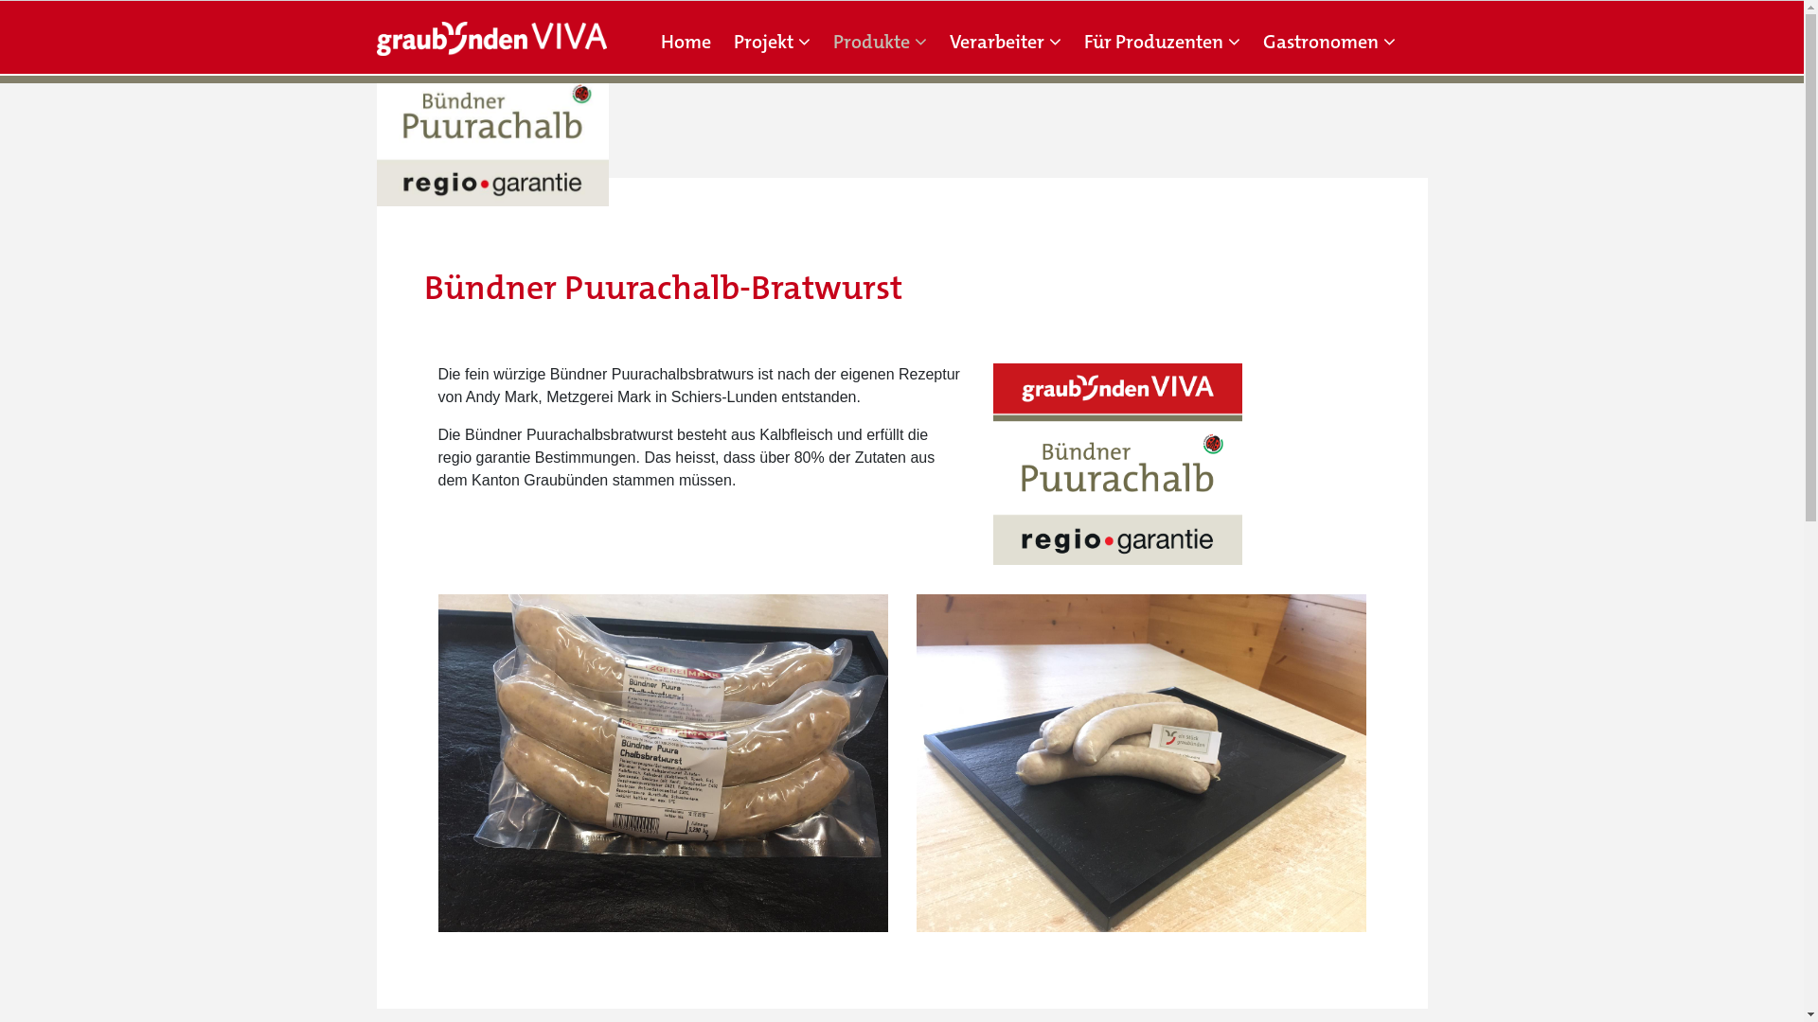  I want to click on Verarbeiter, so click(1006, 42).